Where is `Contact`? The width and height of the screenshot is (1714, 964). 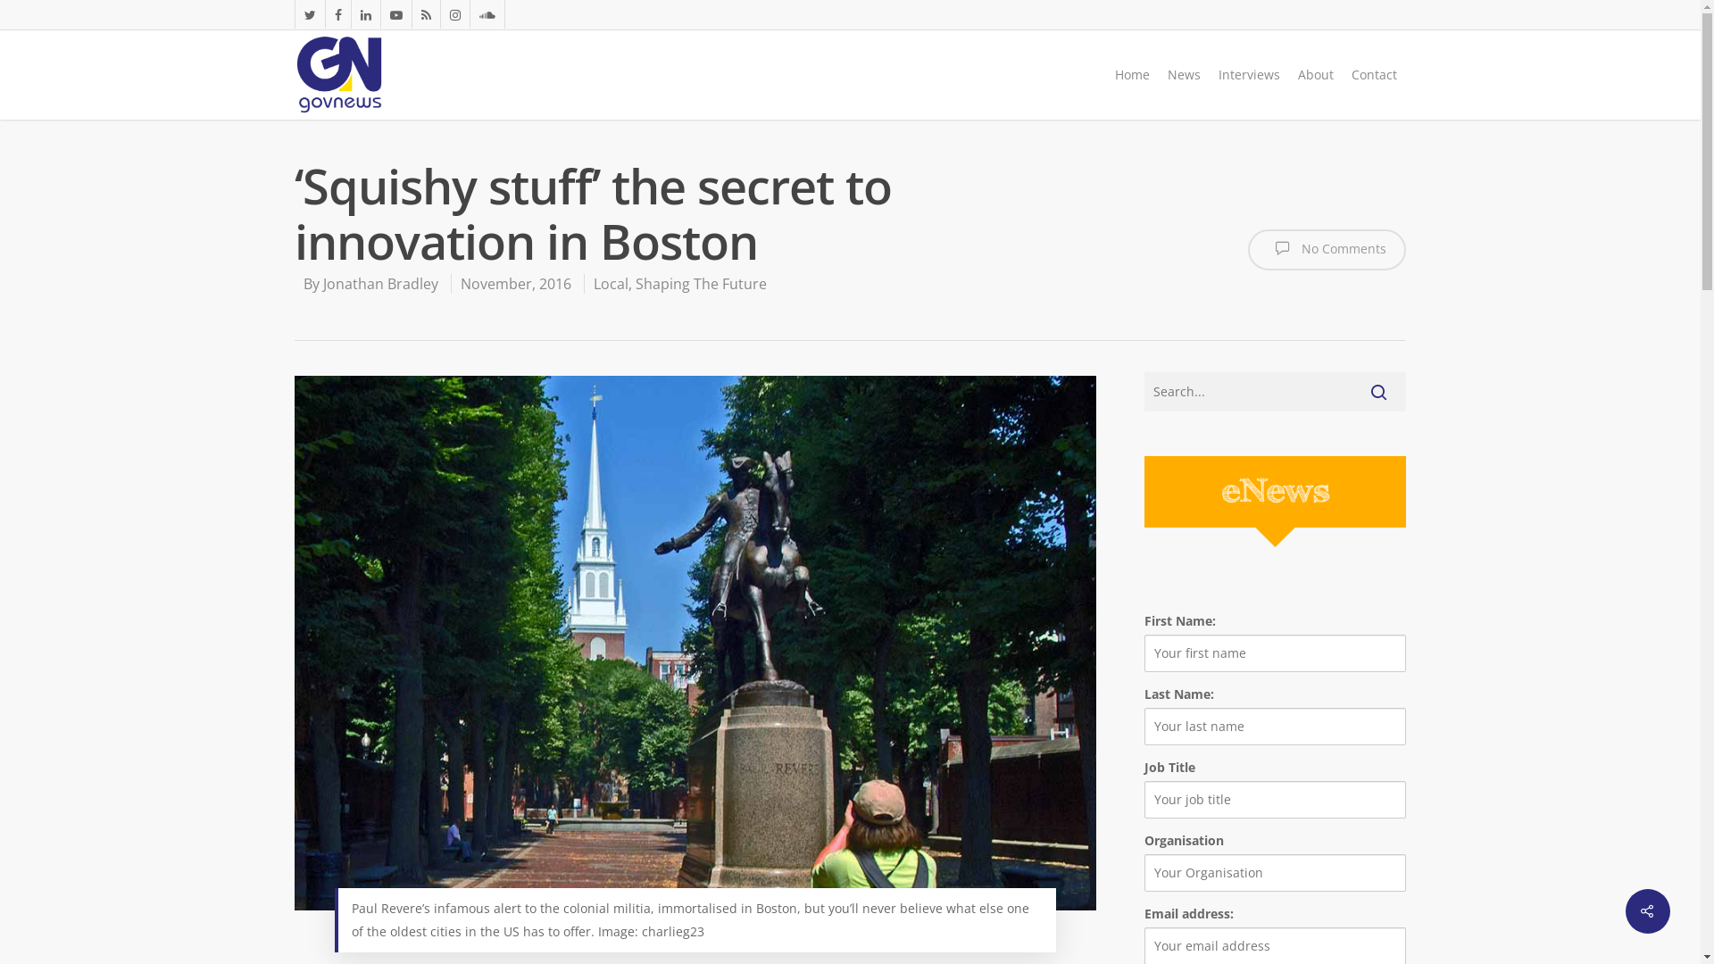
Contact is located at coordinates (1375, 75).